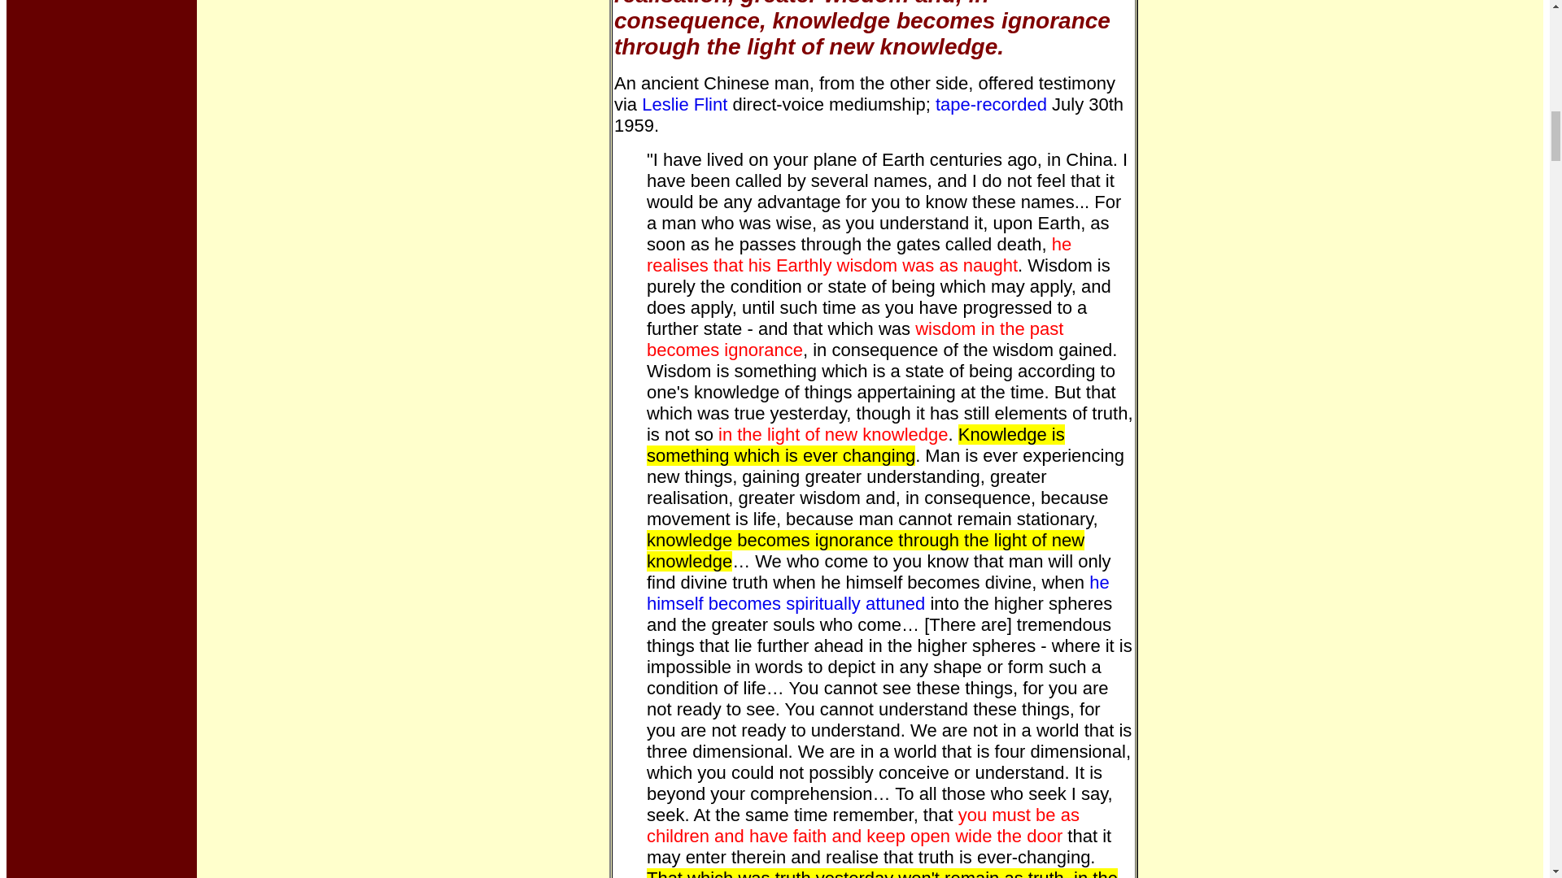 The height and width of the screenshot is (878, 1562). Describe the element at coordinates (991, 104) in the screenshot. I see `tape-recorded` at that location.